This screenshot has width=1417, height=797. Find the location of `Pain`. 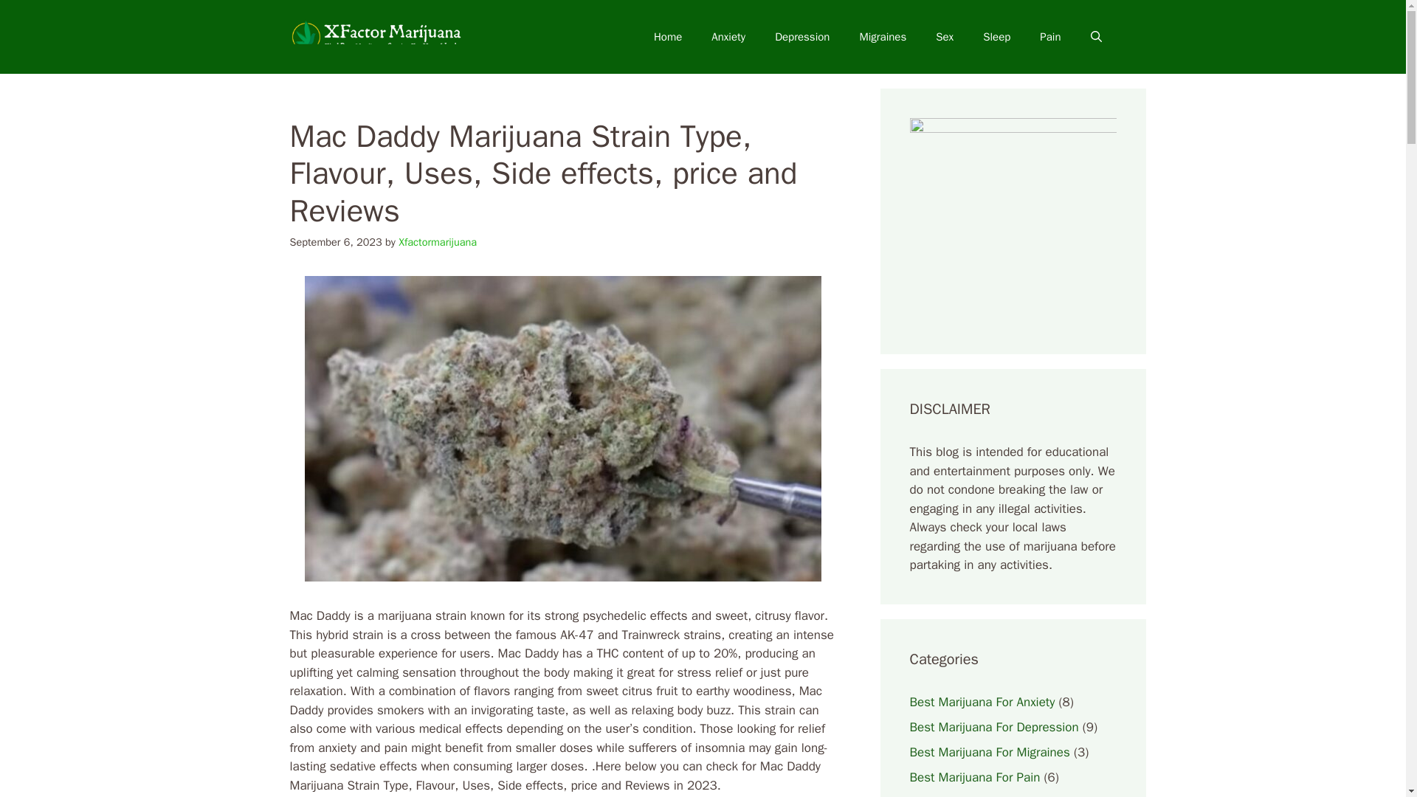

Pain is located at coordinates (1049, 37).